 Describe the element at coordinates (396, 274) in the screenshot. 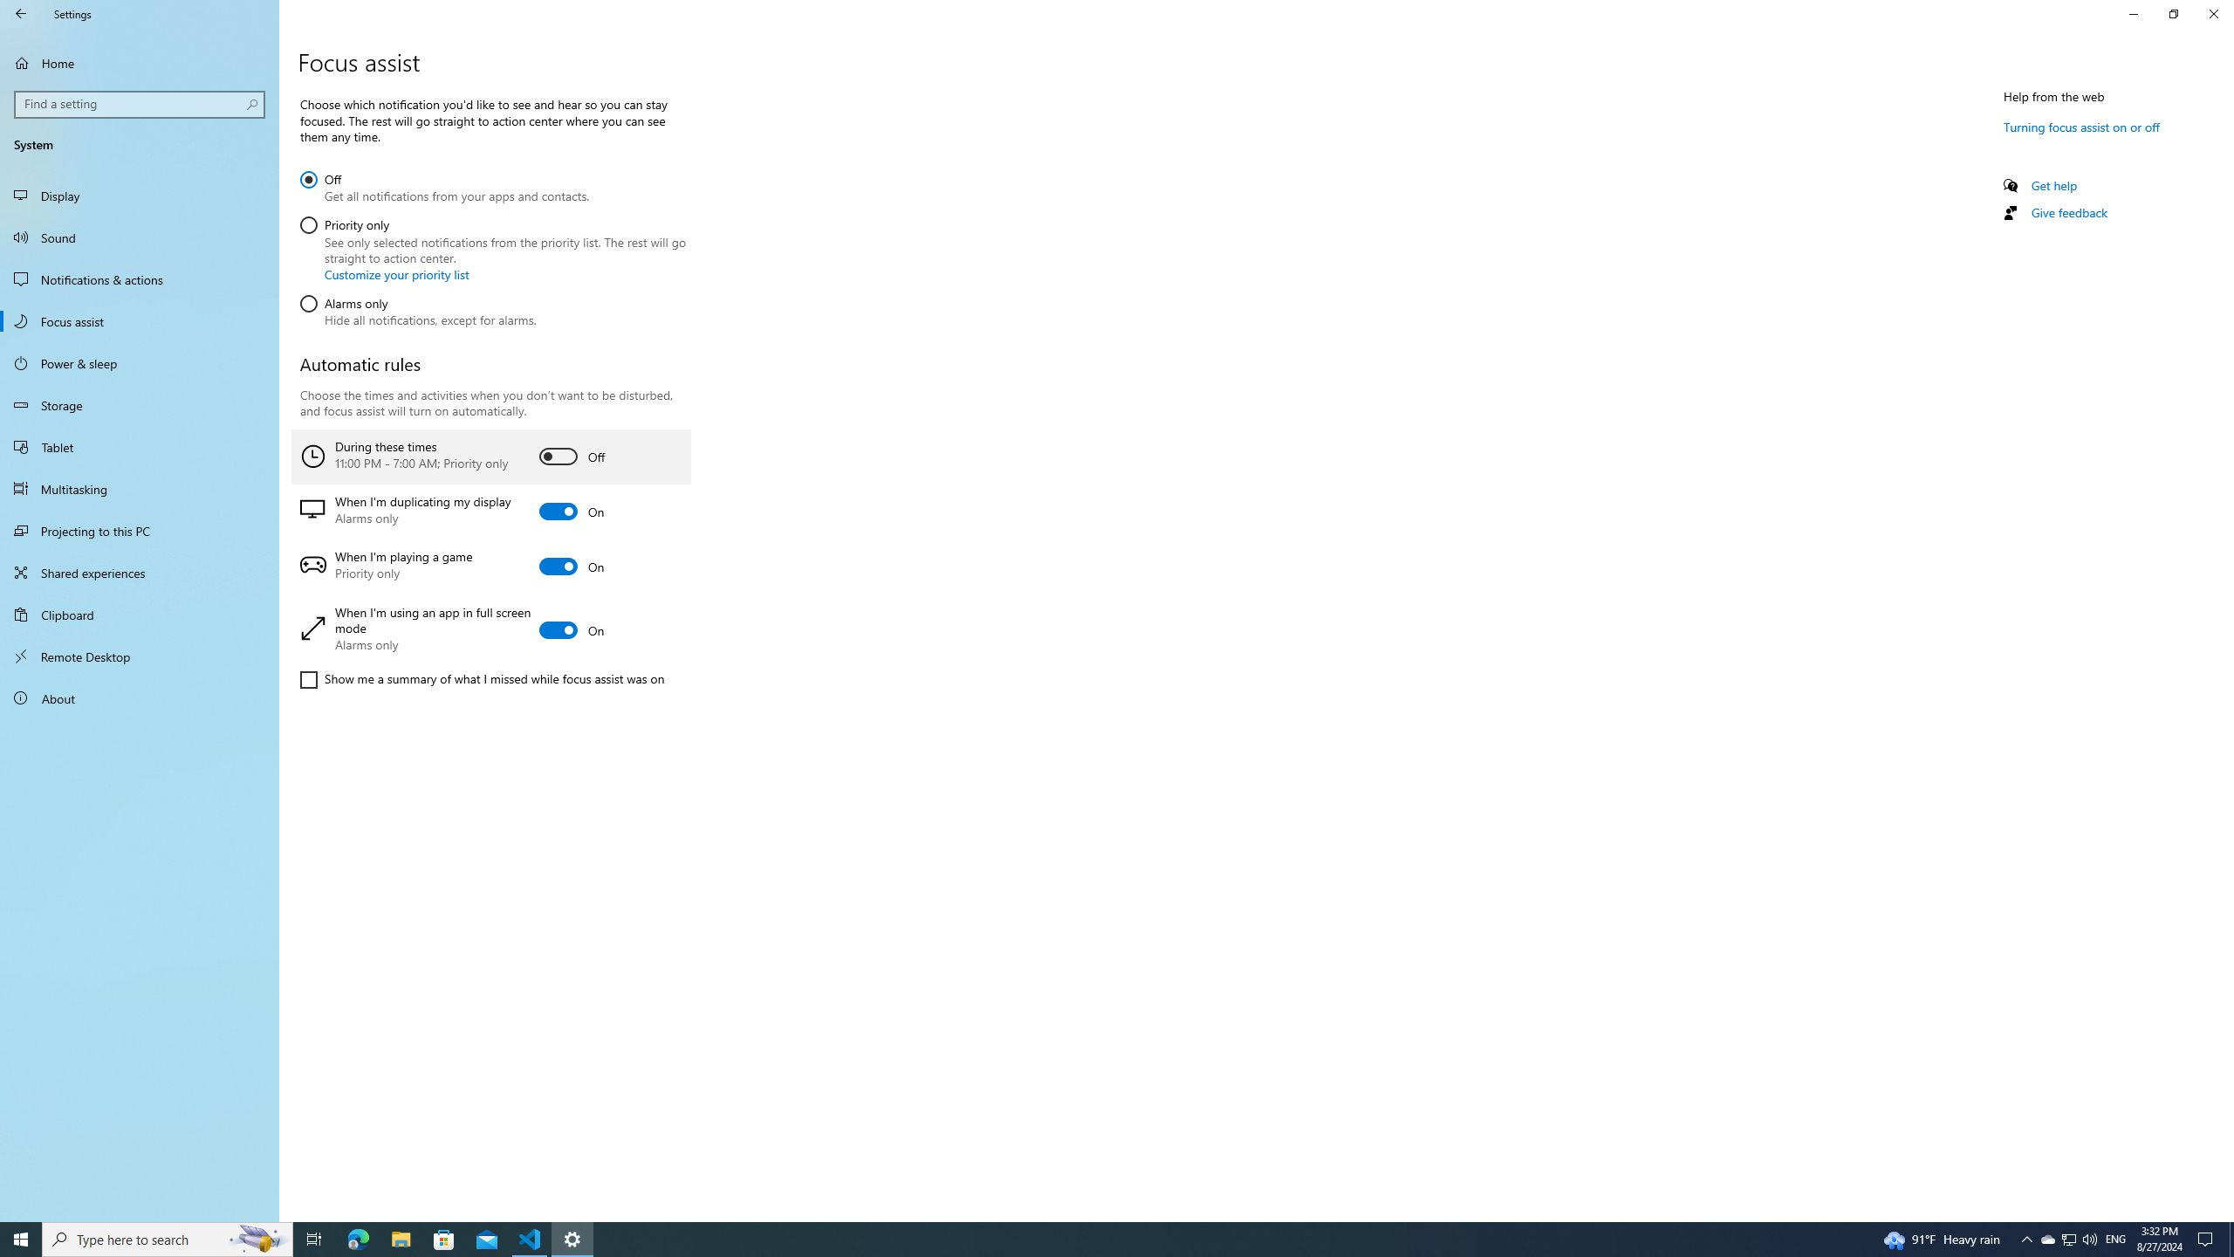

I see `Remote Desktop` at that location.